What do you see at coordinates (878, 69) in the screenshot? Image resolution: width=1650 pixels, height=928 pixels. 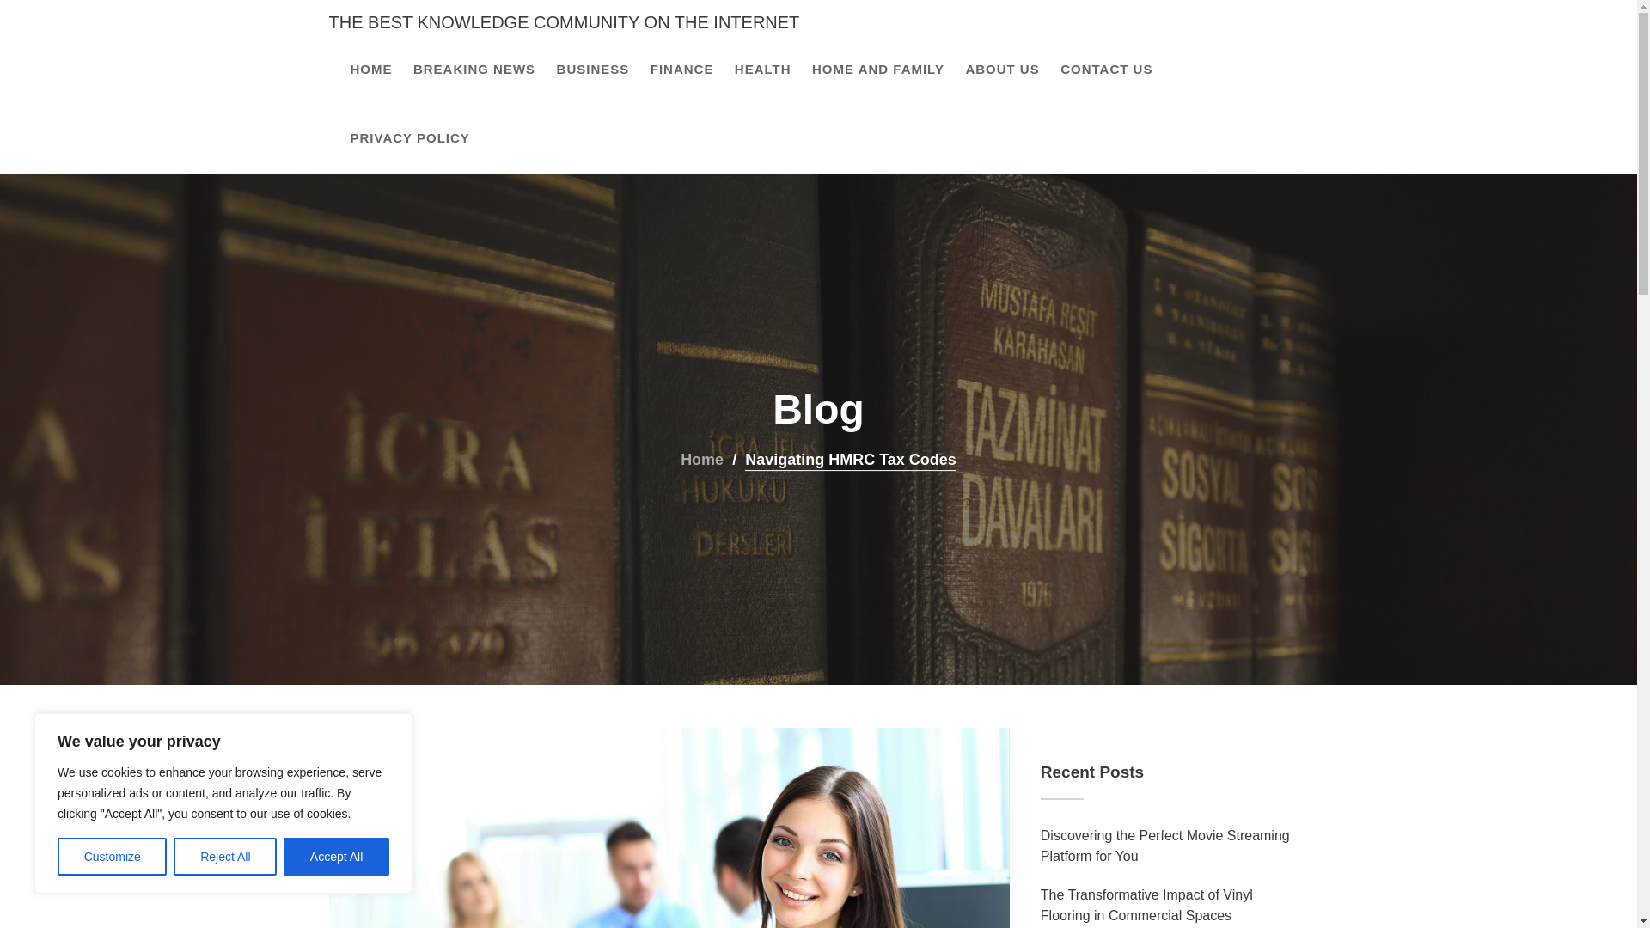 I see `HOME AND FAMILY` at bounding box center [878, 69].